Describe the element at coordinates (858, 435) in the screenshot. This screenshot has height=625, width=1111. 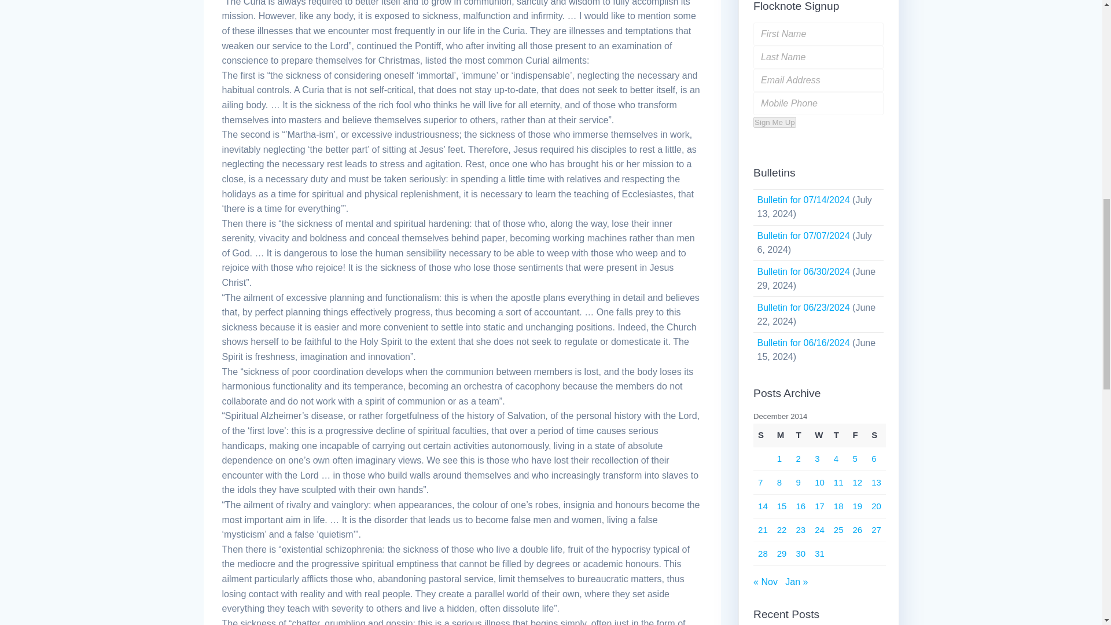
I see `Friday` at that location.